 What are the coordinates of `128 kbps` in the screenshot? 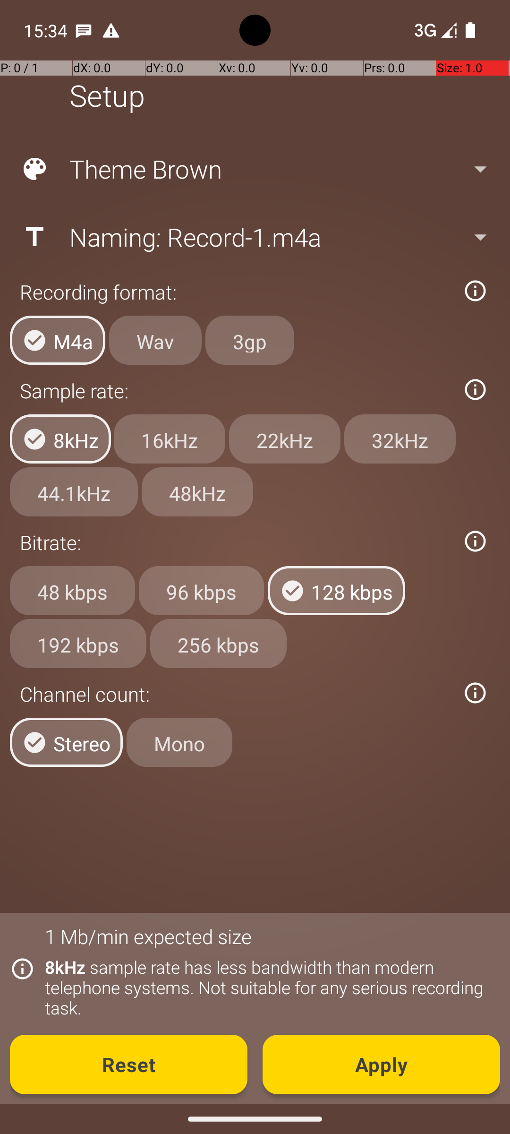 It's located at (336, 591).